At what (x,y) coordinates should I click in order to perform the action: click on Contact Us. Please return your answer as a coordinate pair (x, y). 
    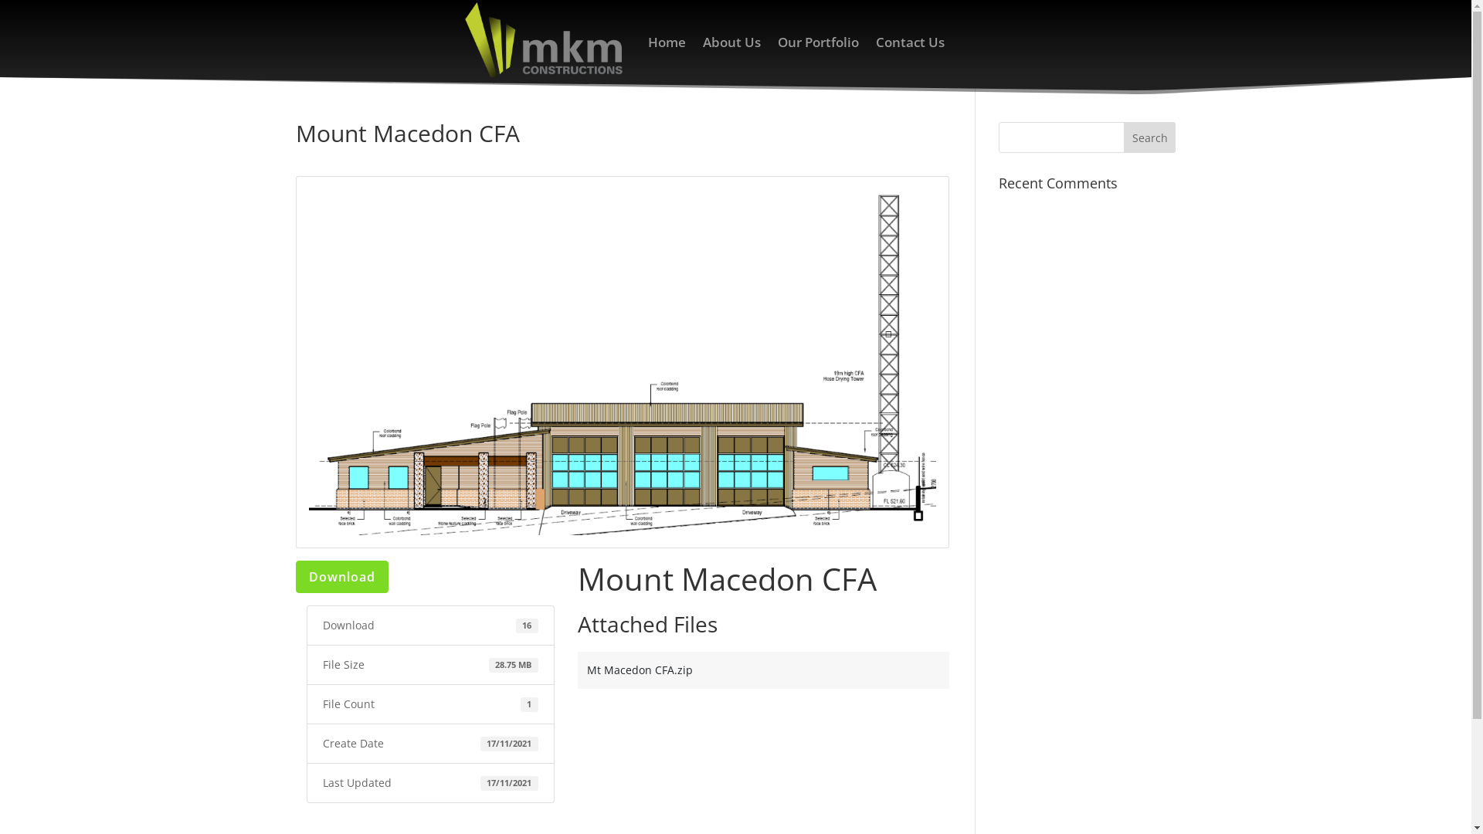
    Looking at the image, I should click on (910, 43).